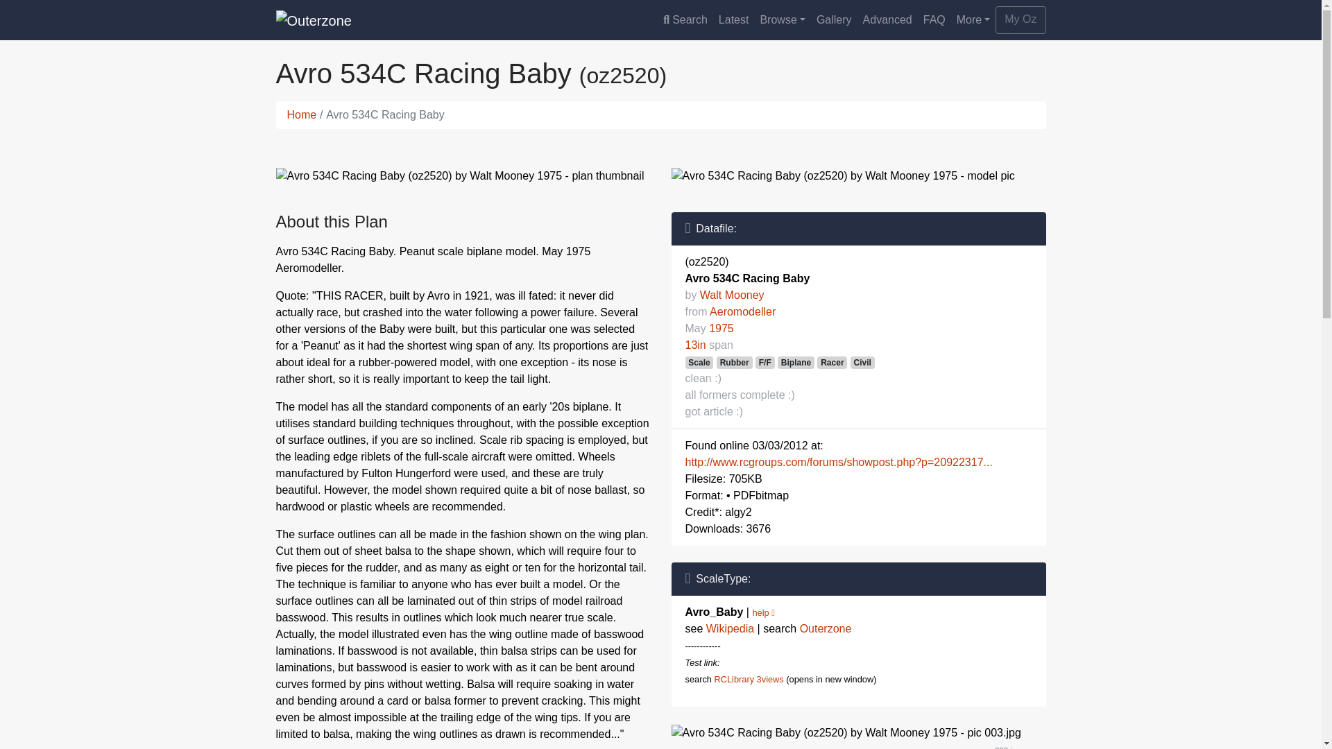 The width and height of the screenshot is (1332, 749). Describe the element at coordinates (973, 19) in the screenshot. I see `More` at that location.